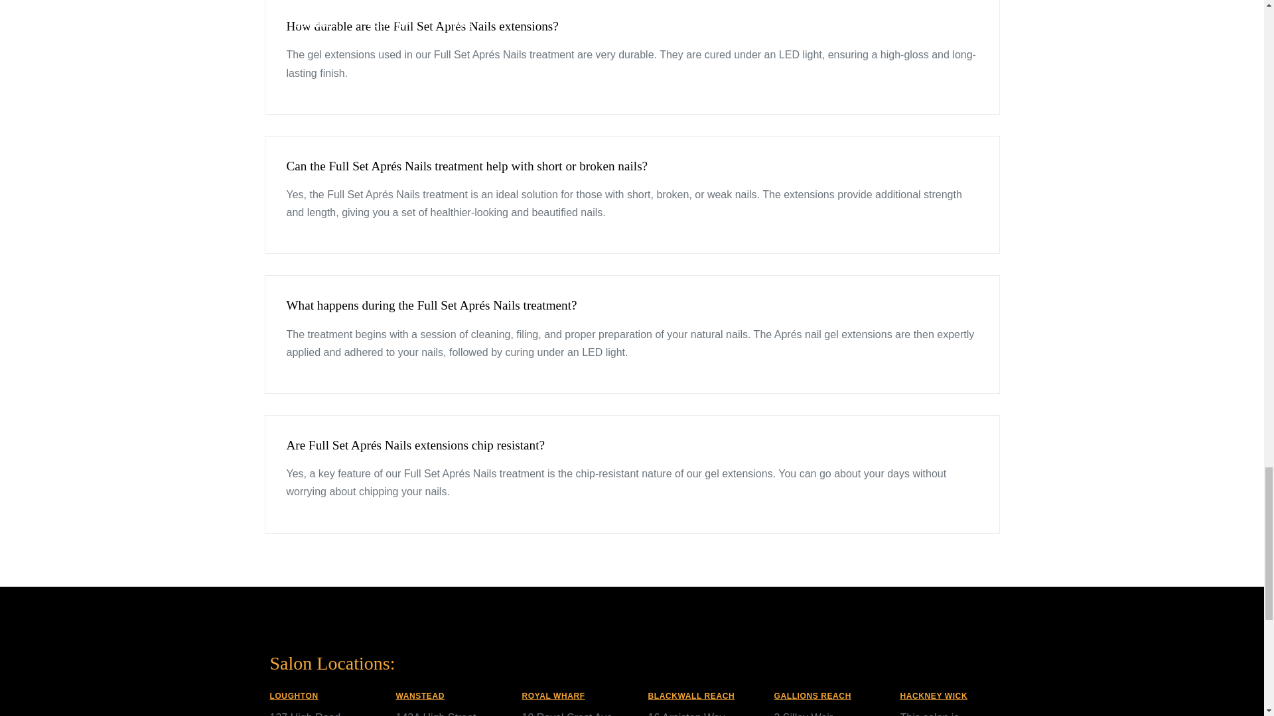 This screenshot has height=716, width=1274. Describe the element at coordinates (553, 696) in the screenshot. I see `ROYAL WHARF` at that location.